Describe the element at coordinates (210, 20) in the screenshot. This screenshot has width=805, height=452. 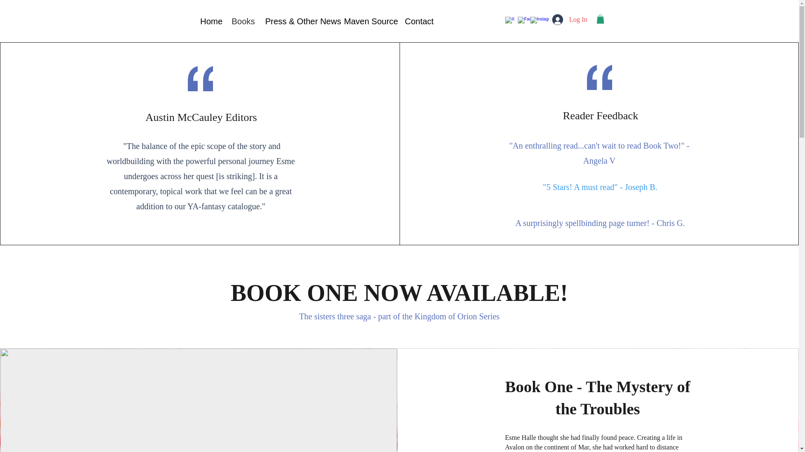
I see `Home` at that location.